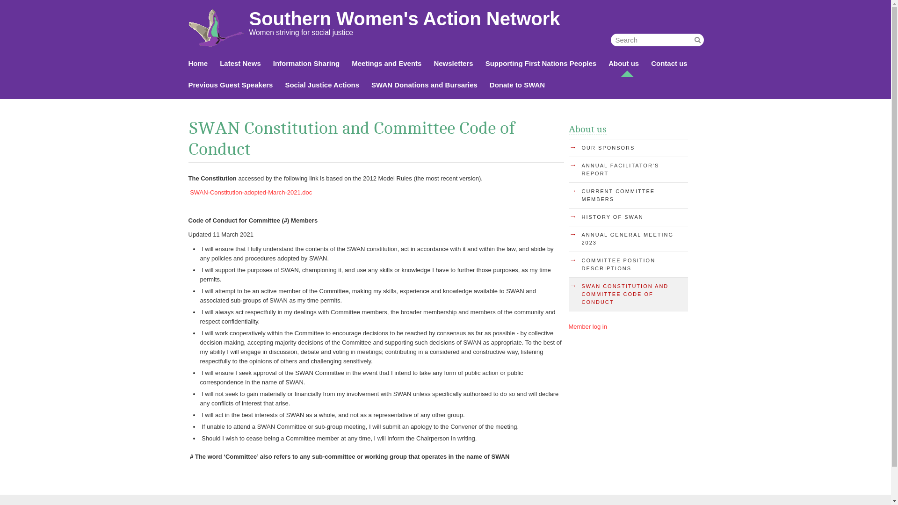 This screenshot has height=505, width=898. Describe the element at coordinates (198, 64) in the screenshot. I see `Home` at that location.